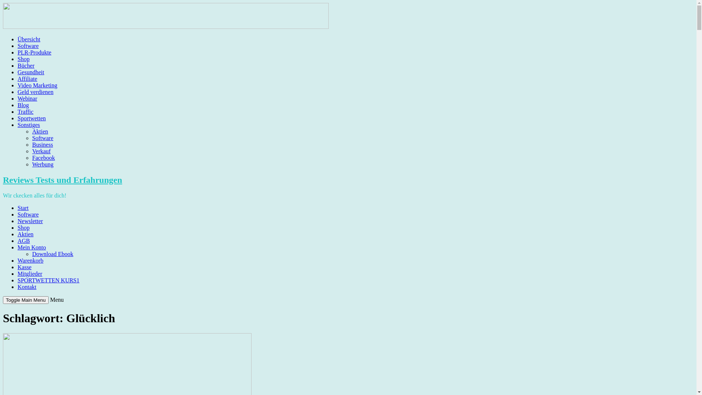 Image resolution: width=702 pixels, height=395 pixels. What do you see at coordinates (27, 99) in the screenshot?
I see `Webinar` at bounding box center [27, 99].